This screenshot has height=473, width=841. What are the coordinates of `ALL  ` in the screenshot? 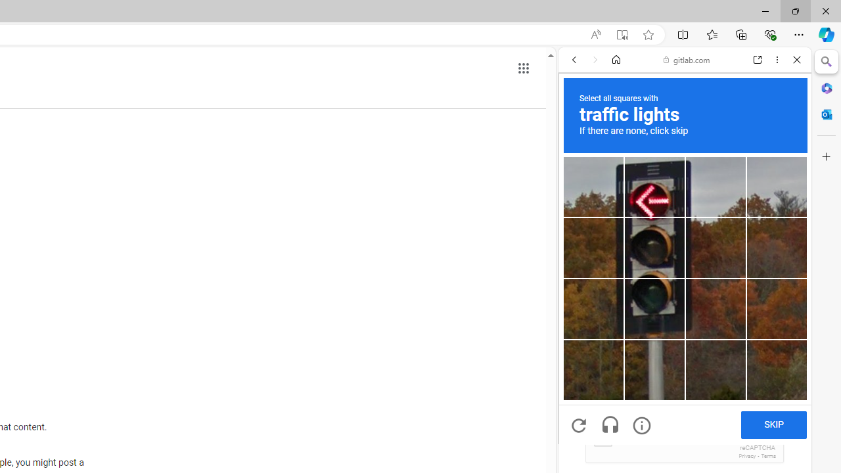 It's located at (579, 150).